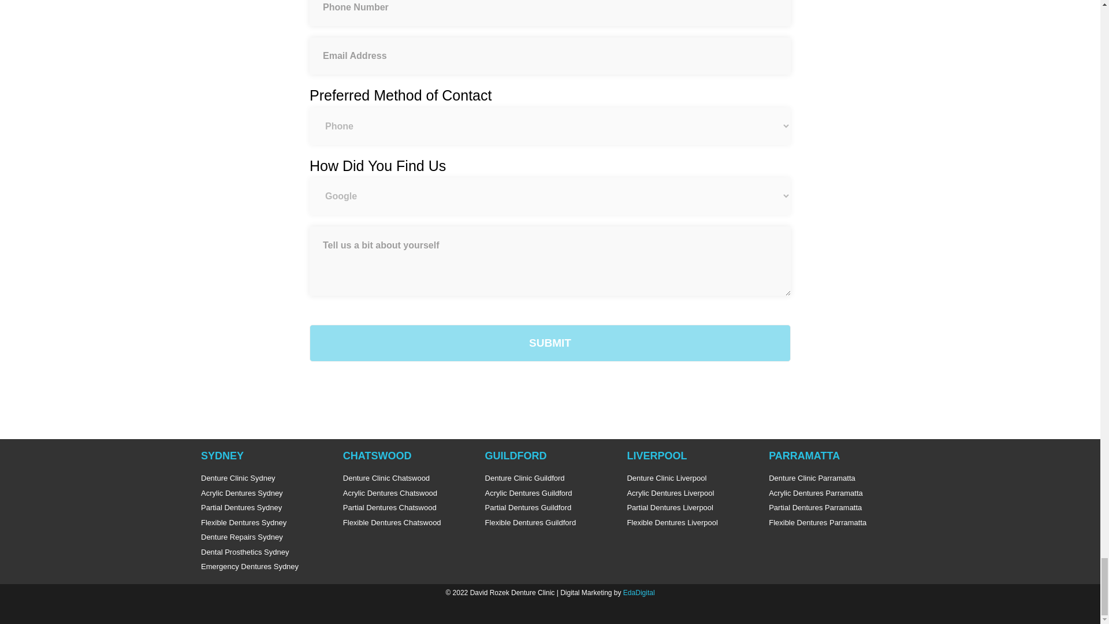 The width and height of the screenshot is (1109, 624). What do you see at coordinates (692, 522) in the screenshot?
I see `Flexible Dentures Liverpool` at bounding box center [692, 522].